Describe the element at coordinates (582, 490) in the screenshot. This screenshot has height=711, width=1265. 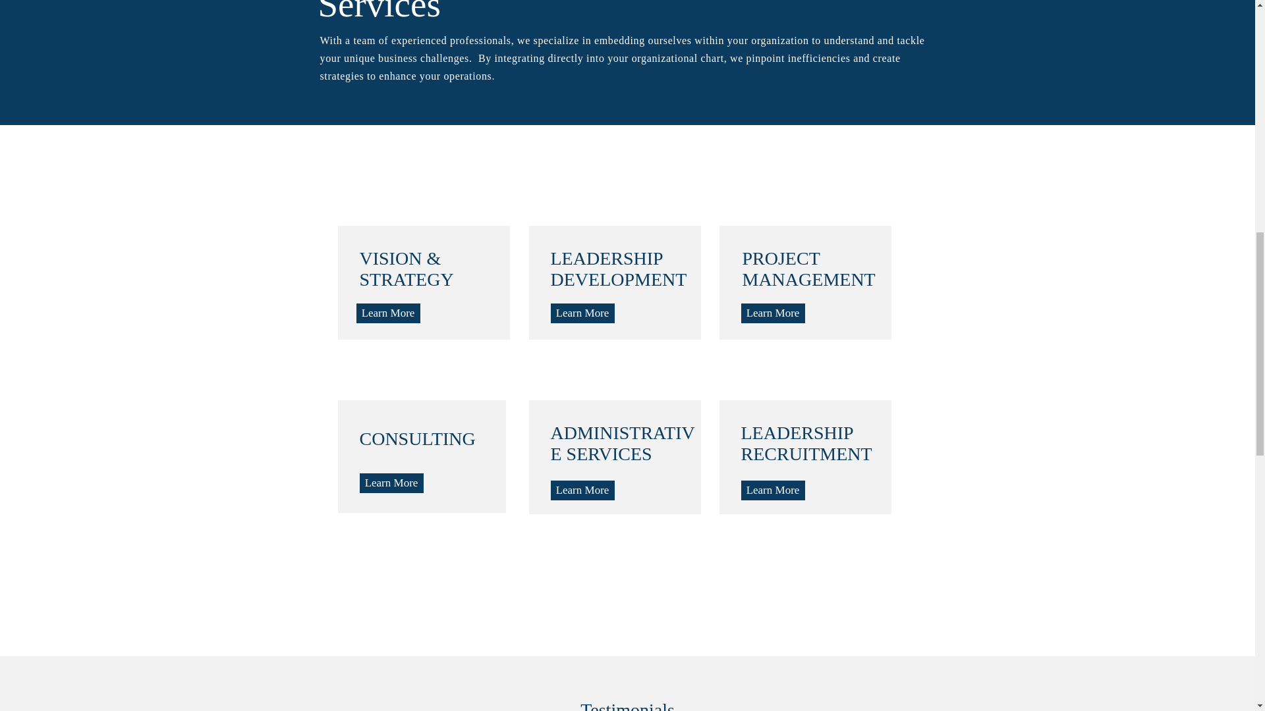
I see `Learn More` at that location.